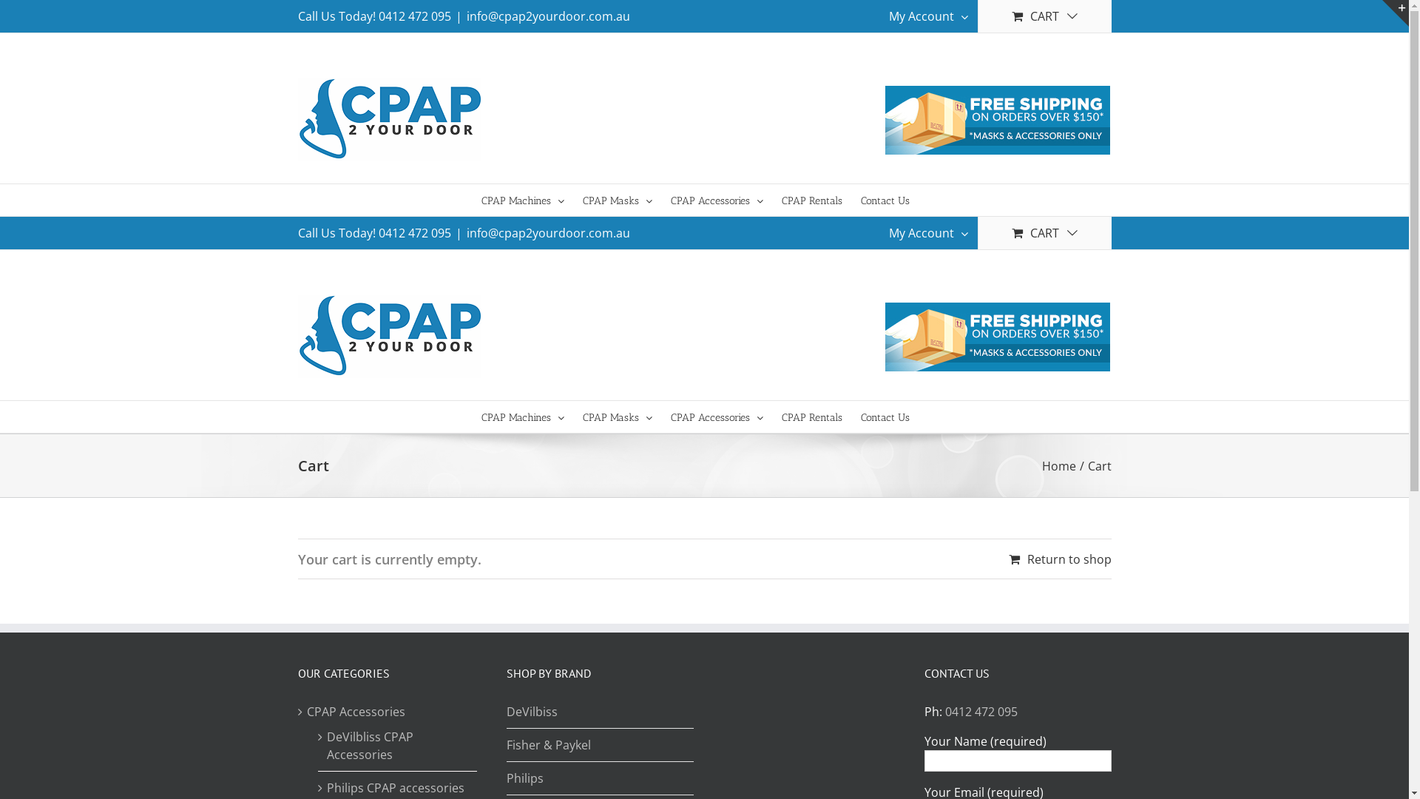  What do you see at coordinates (415, 233) in the screenshot?
I see `0412 472 095` at bounding box center [415, 233].